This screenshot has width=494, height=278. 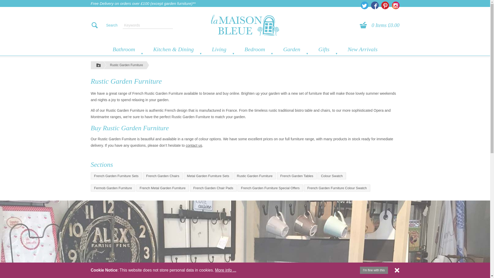 What do you see at coordinates (365, 25) in the screenshot?
I see `View your basket` at bounding box center [365, 25].